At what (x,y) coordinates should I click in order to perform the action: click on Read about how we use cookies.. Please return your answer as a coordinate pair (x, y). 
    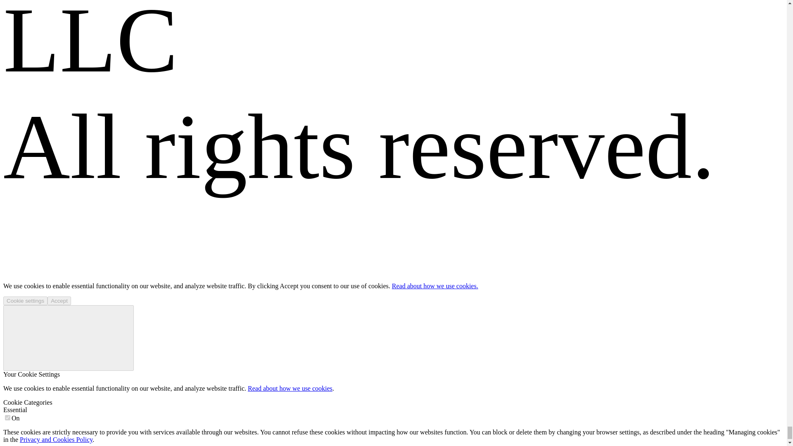
    Looking at the image, I should click on (434, 286).